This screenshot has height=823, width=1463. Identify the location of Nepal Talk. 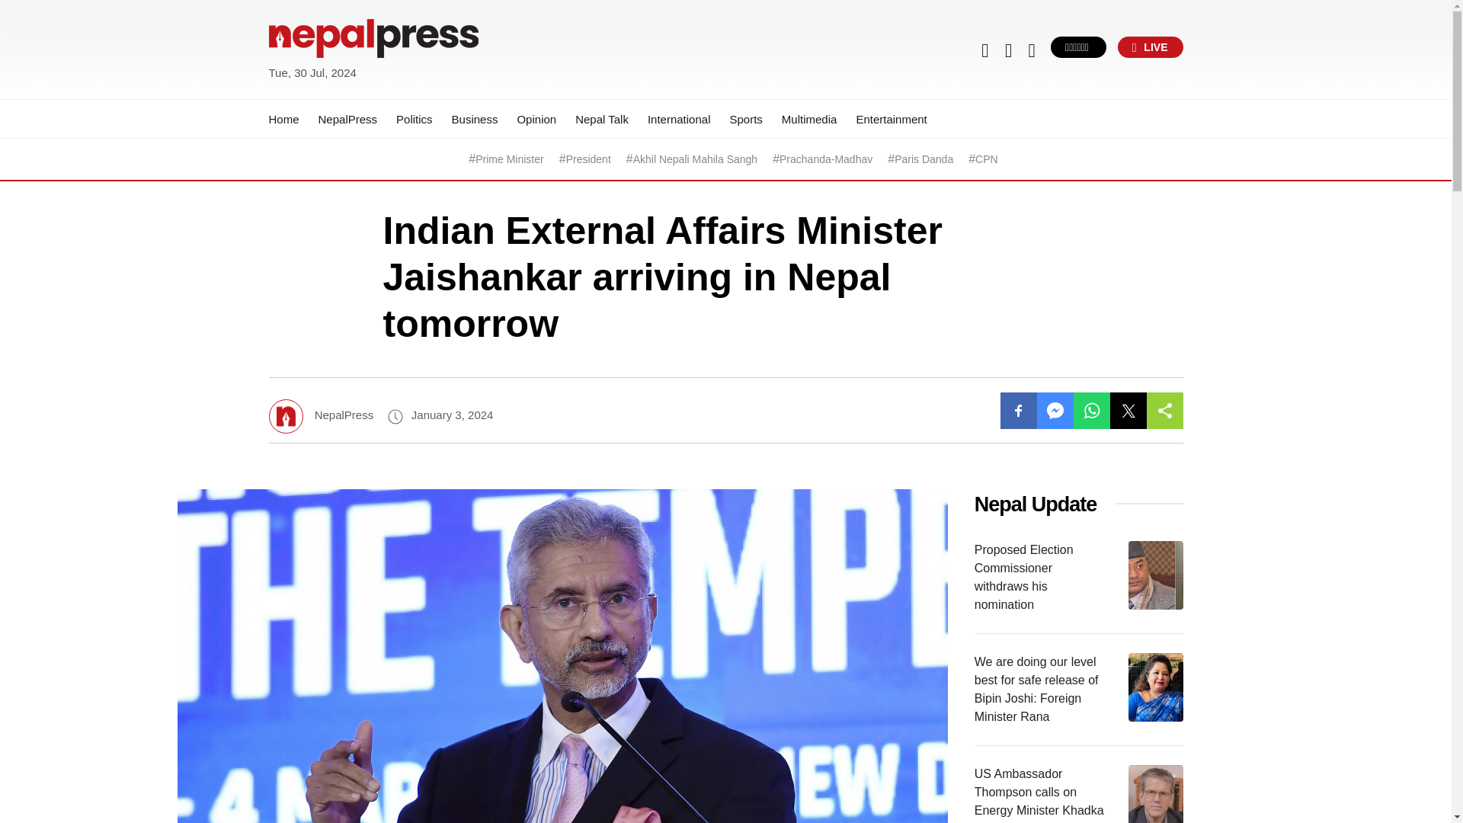
(602, 119).